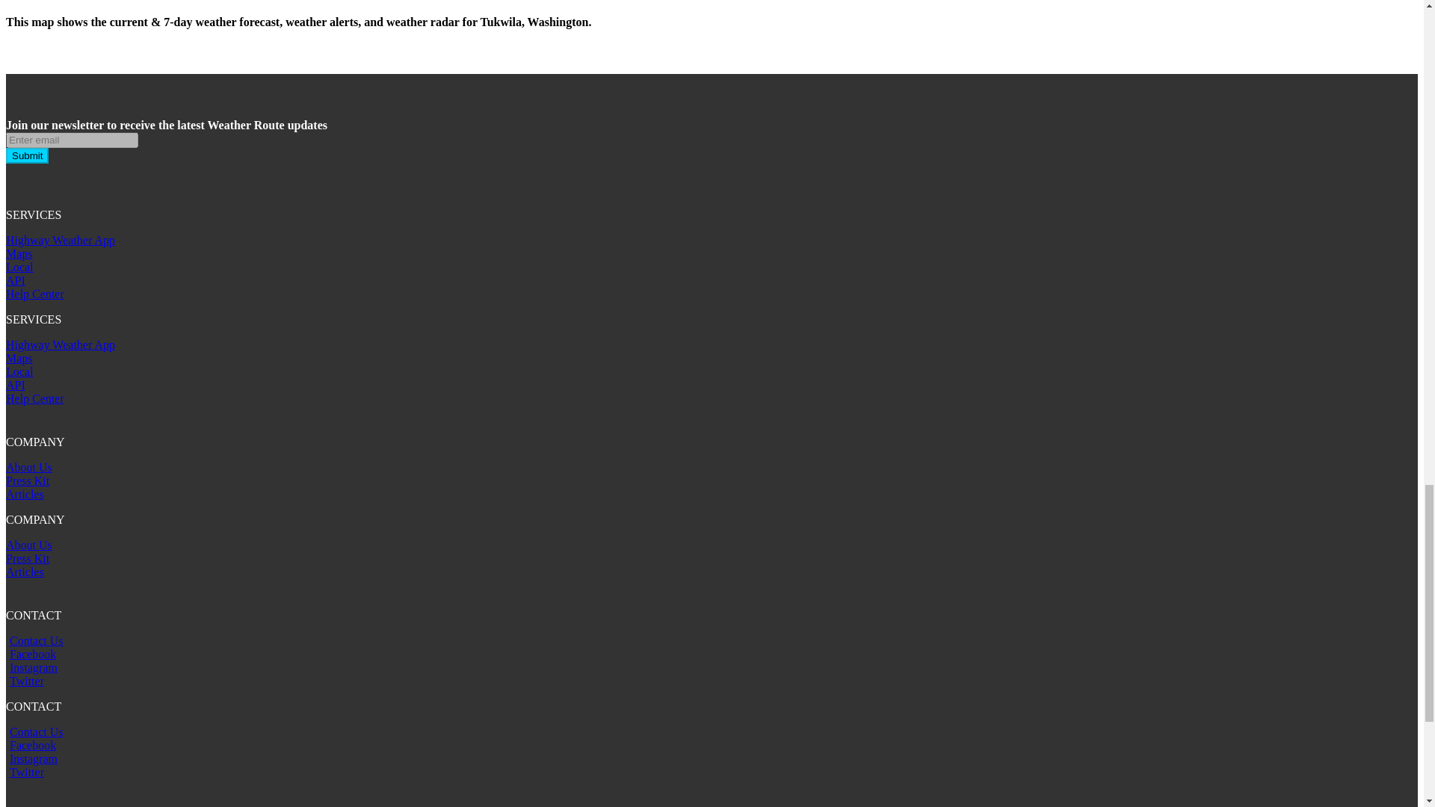 The height and width of the screenshot is (807, 1435). Describe the element at coordinates (19, 253) in the screenshot. I see `Maps` at that location.